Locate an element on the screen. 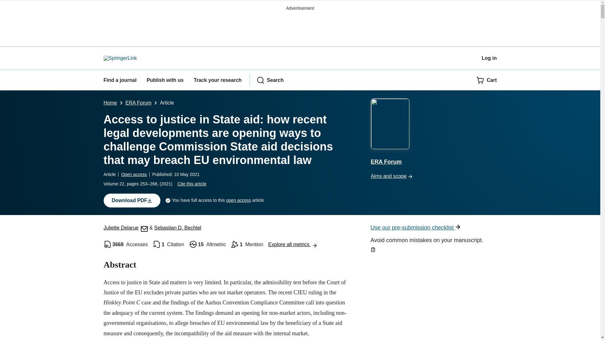 This screenshot has height=340, width=605. open access is located at coordinates (239, 200).